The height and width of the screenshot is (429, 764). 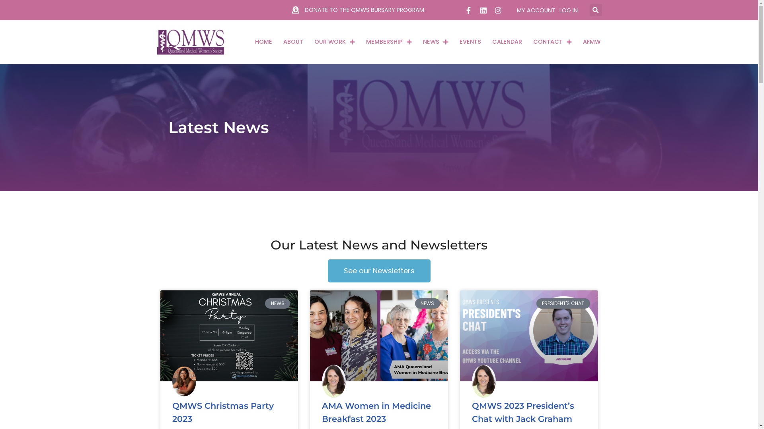 I want to click on Skip to content, so click(x=6, y=17).